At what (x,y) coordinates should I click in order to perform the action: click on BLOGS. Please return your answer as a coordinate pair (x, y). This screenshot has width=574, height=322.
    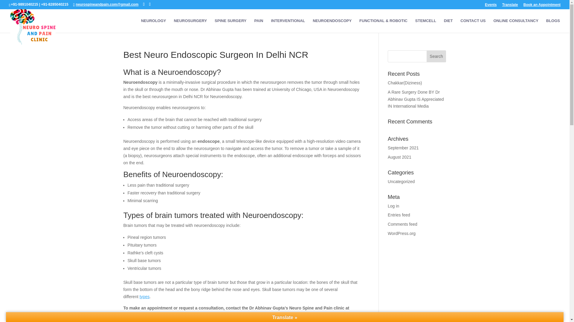
    Looking at the image, I should click on (553, 26).